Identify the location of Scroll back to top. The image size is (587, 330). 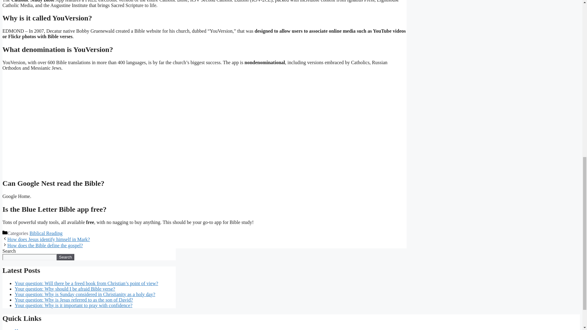
(567, 290).